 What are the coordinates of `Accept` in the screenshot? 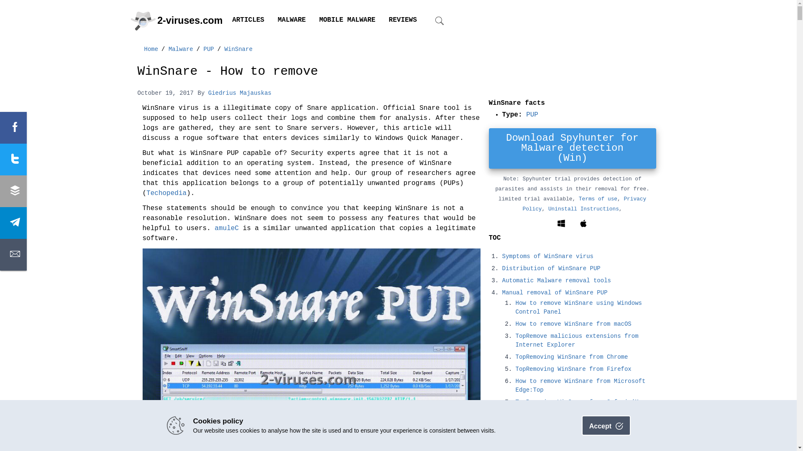 It's located at (606, 426).